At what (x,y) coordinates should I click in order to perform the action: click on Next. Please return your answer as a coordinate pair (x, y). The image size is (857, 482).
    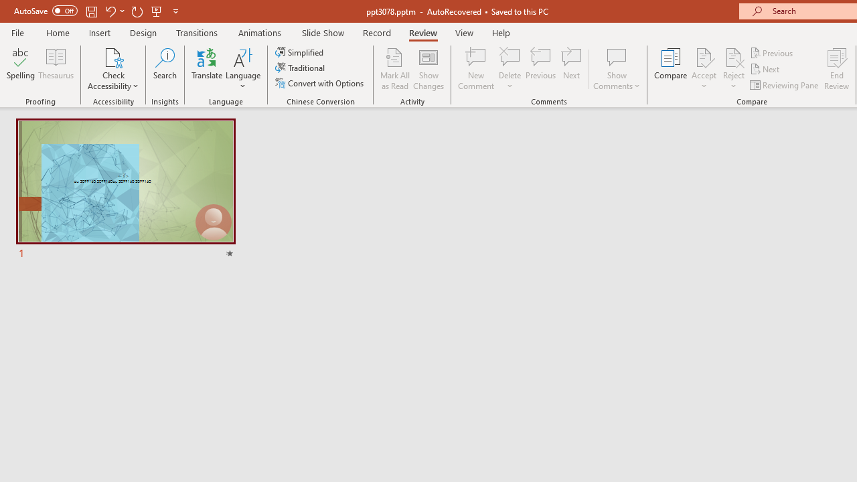
    Looking at the image, I should click on (766, 70).